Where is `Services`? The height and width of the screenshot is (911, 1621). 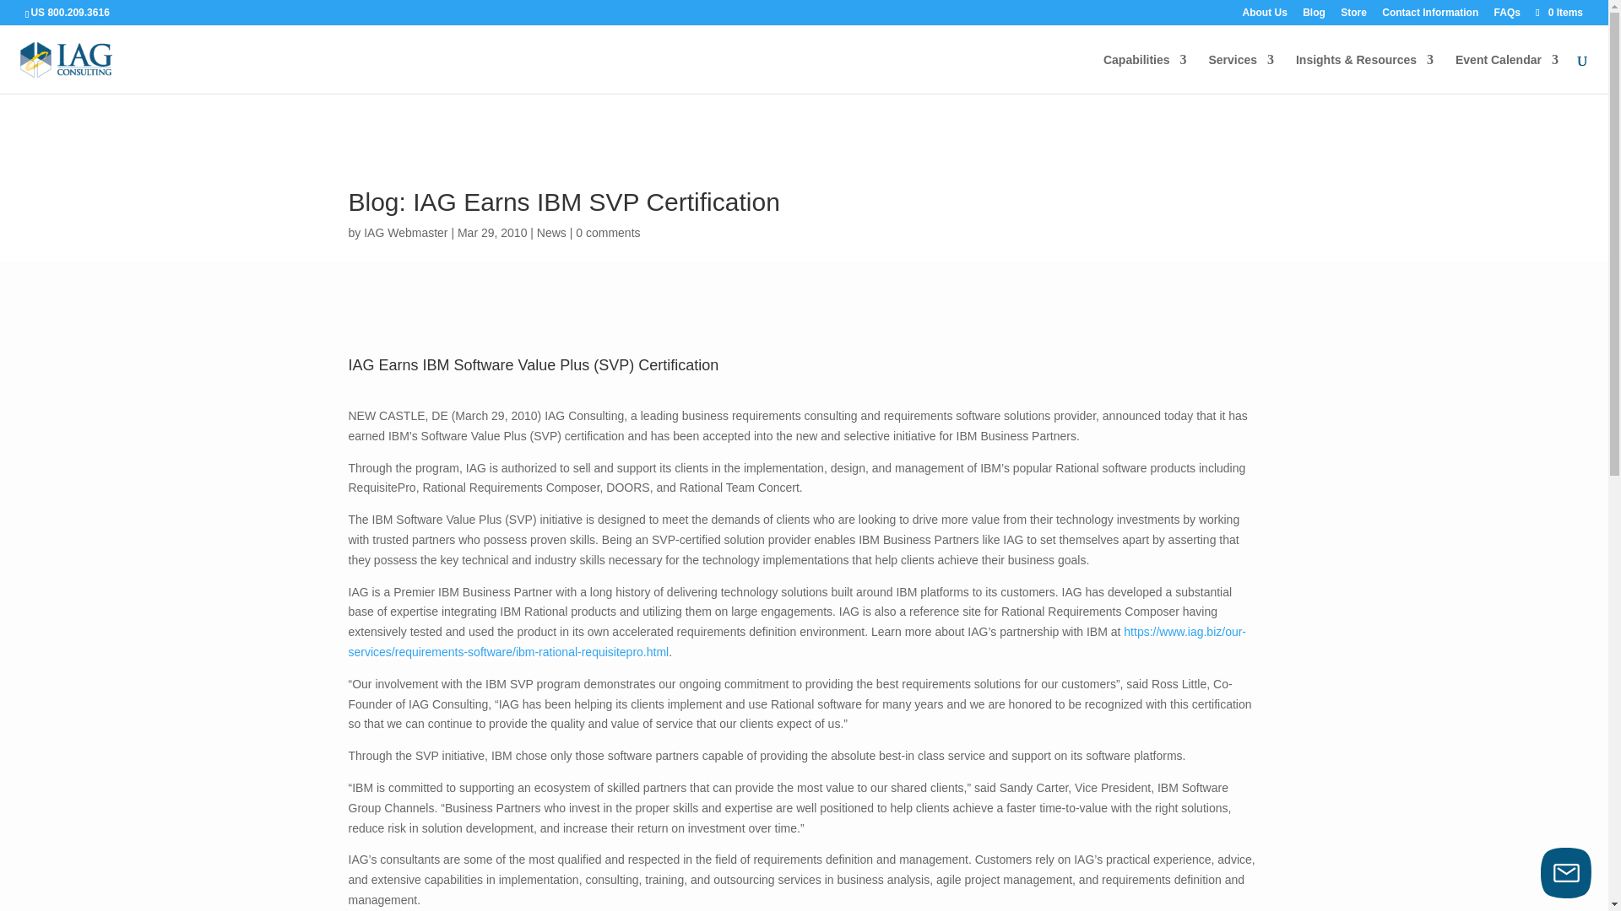 Services is located at coordinates (1241, 73).